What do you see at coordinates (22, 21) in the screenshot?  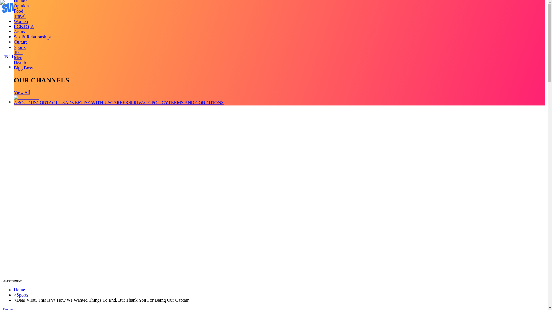 I see `Trending` at bounding box center [22, 21].